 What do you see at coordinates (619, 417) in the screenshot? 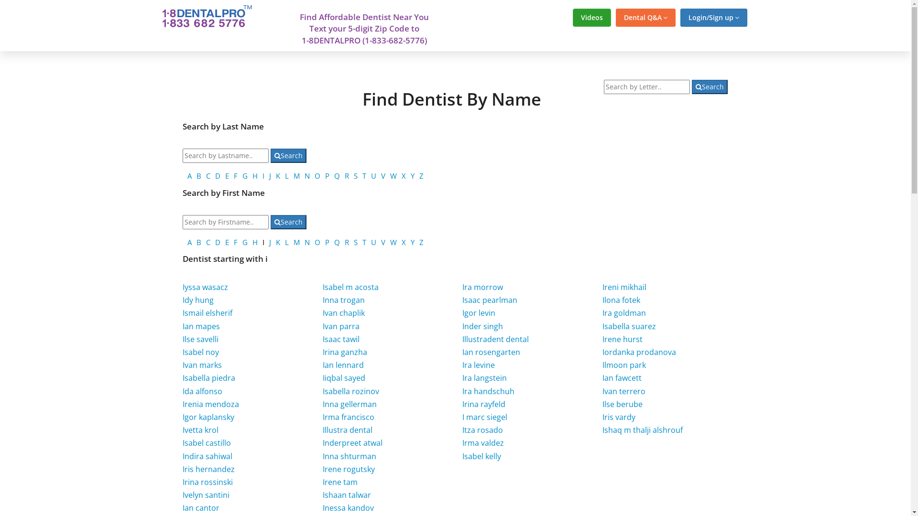
I see `Iris vardy` at bounding box center [619, 417].